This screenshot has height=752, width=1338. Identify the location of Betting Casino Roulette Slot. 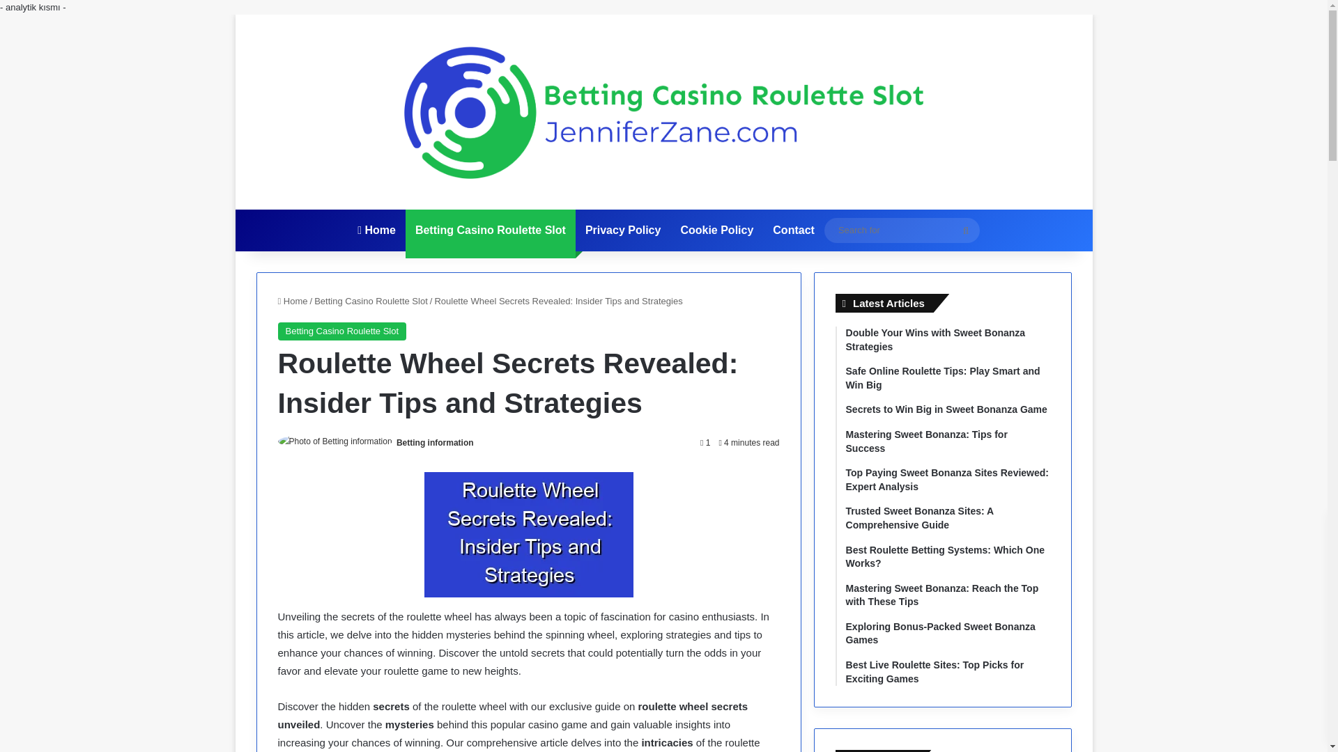
(490, 230).